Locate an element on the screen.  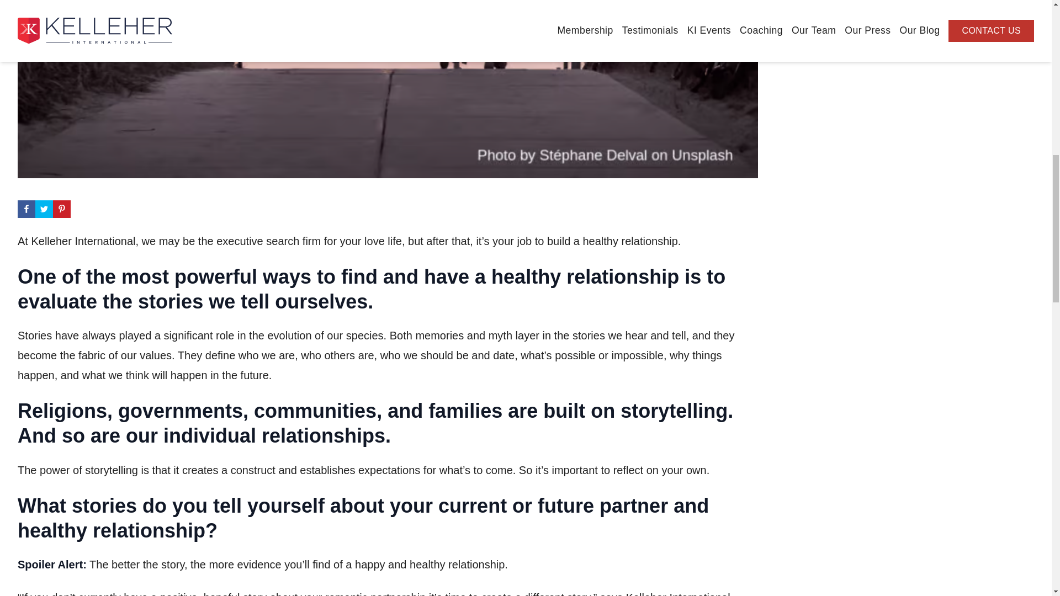
Share on Facebook is located at coordinates (26, 209).